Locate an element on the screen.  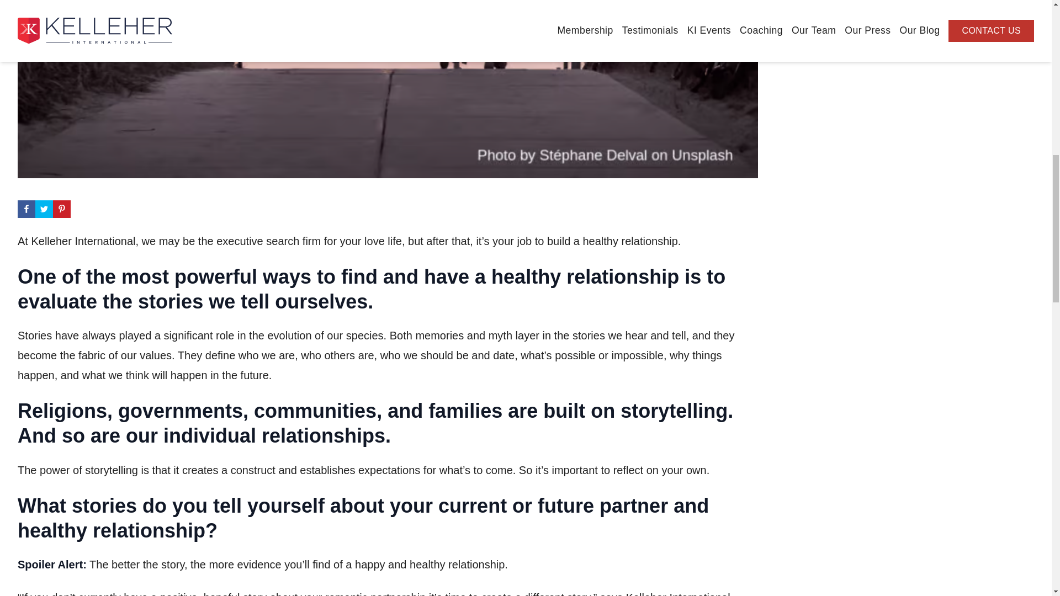
Share on Facebook is located at coordinates (26, 209).